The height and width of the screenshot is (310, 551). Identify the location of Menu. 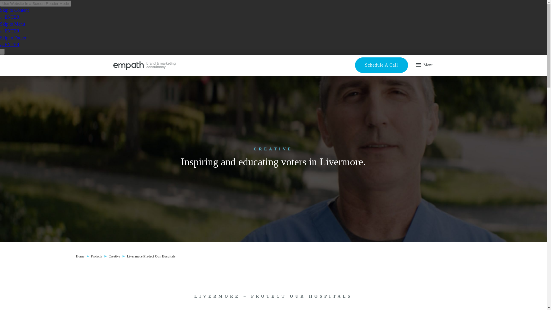
(425, 65).